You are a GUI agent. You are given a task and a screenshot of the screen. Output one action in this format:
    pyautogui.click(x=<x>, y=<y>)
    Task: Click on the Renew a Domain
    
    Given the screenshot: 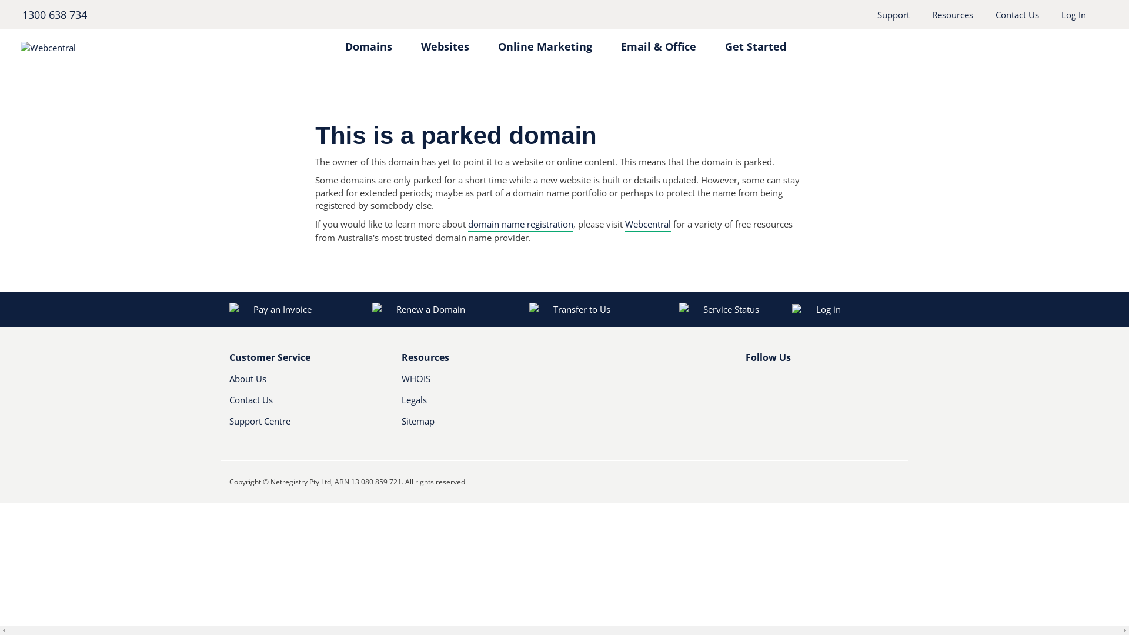 What is the action you would take?
    pyautogui.click(x=419, y=309)
    